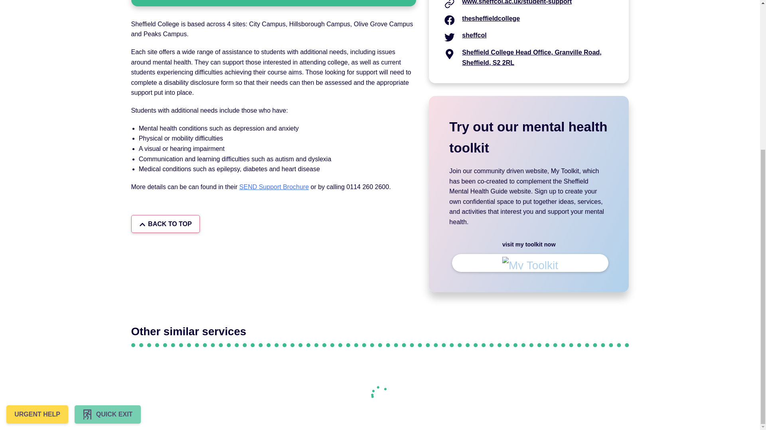 This screenshot has height=430, width=766. I want to click on URGENT HELP, so click(37, 189).